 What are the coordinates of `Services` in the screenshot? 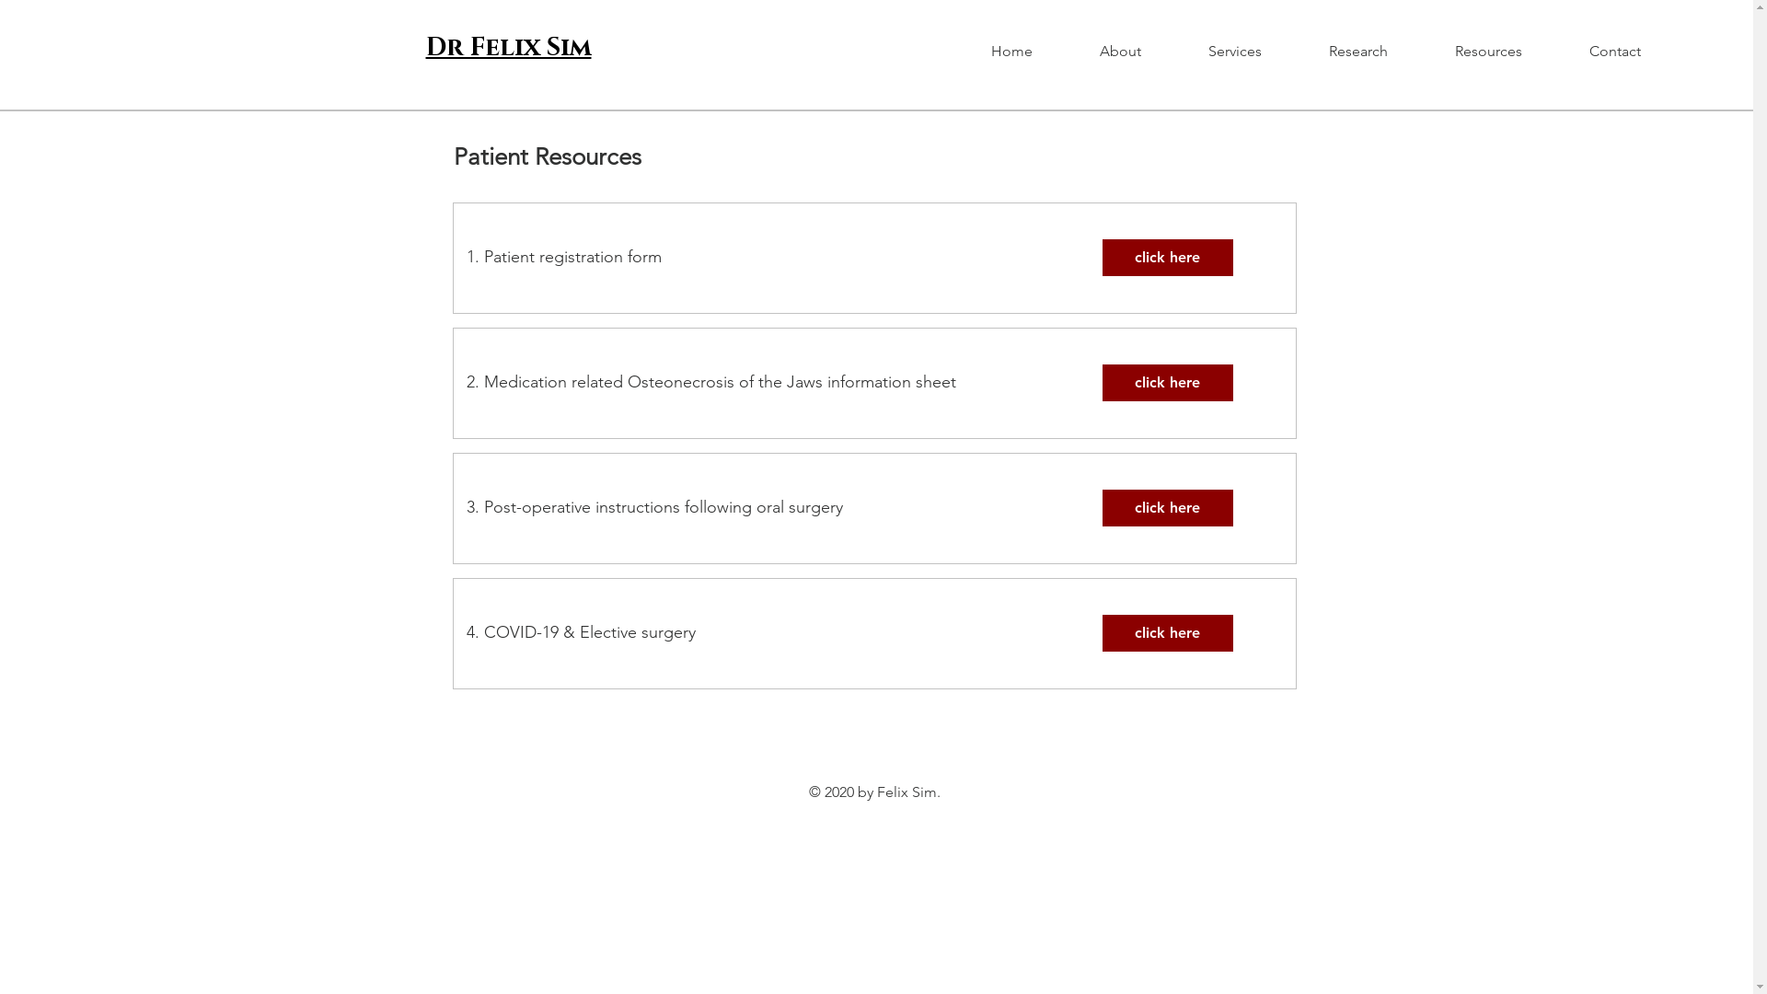 It's located at (1255, 52).